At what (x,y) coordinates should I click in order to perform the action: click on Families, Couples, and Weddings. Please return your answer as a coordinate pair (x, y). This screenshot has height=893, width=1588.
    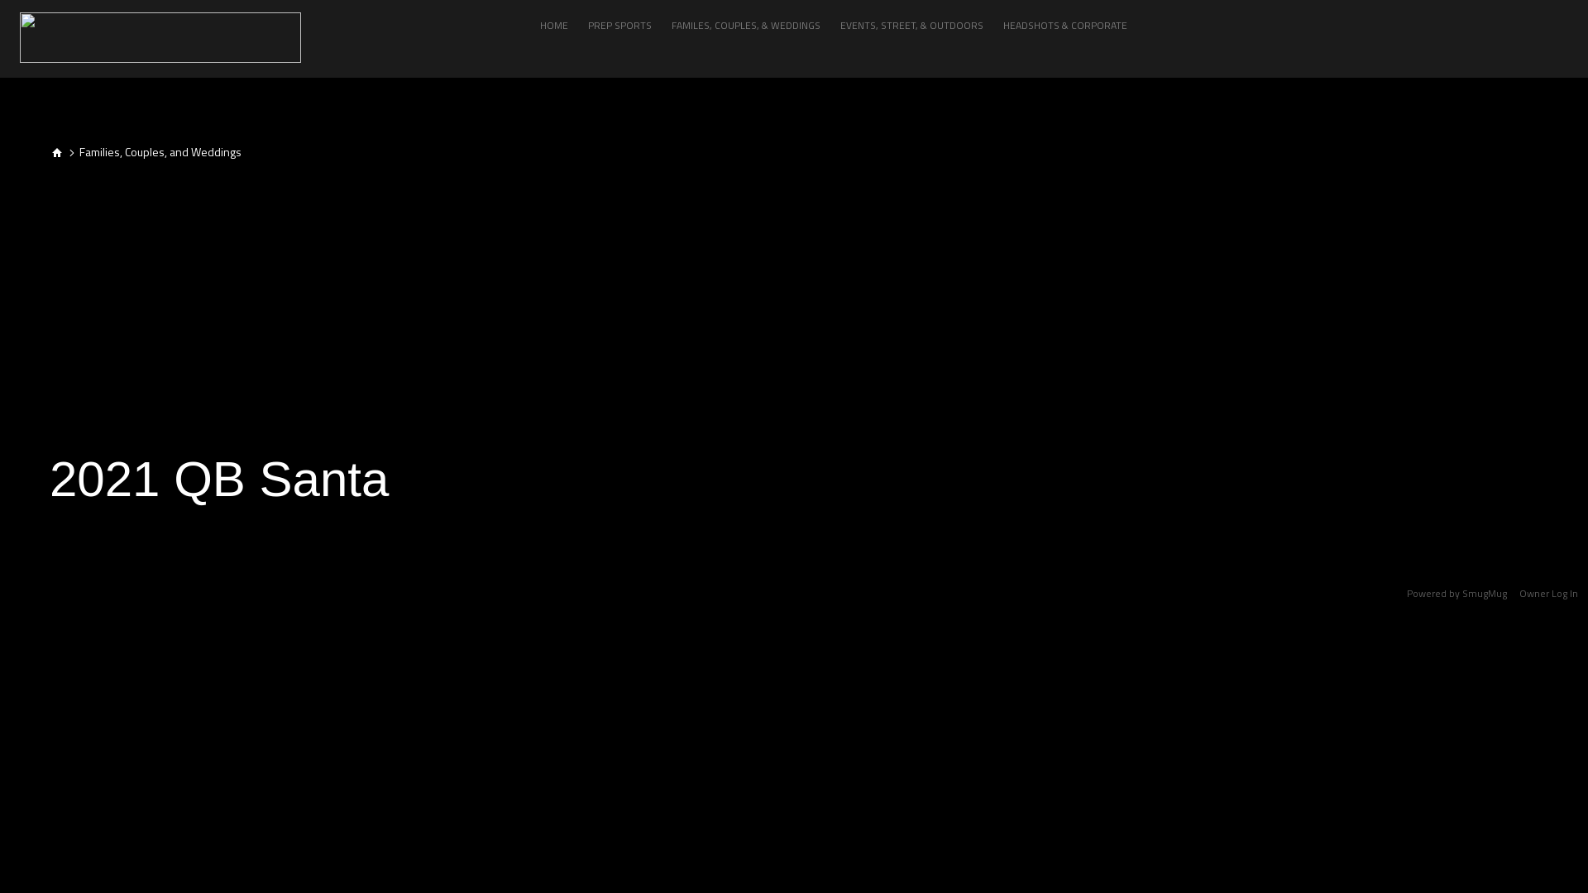
    Looking at the image, I should click on (160, 152).